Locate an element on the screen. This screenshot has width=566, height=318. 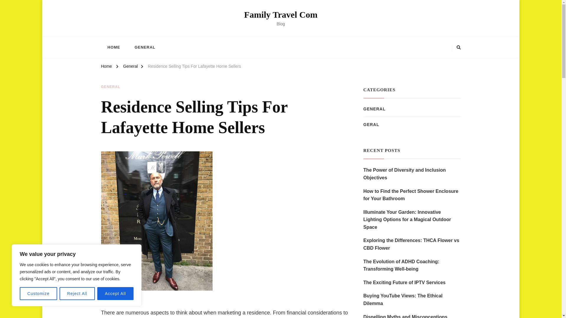
General is located at coordinates (131, 67).